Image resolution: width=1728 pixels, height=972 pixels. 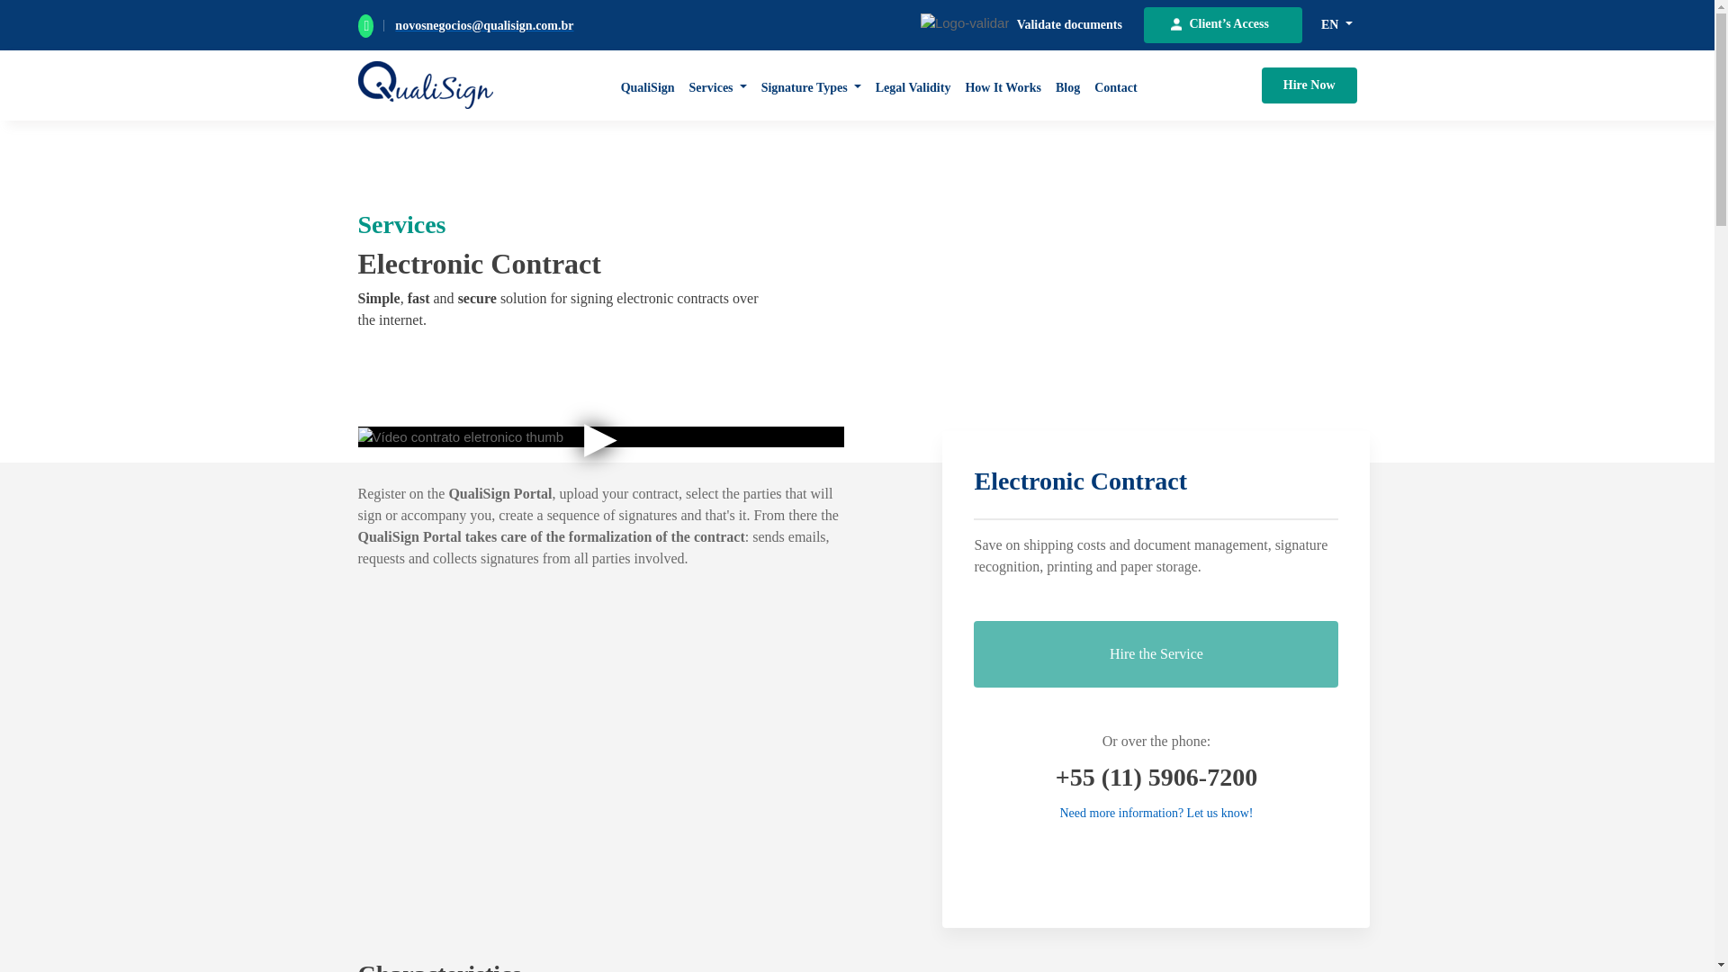 I want to click on Hire Now, so click(x=1309, y=85).